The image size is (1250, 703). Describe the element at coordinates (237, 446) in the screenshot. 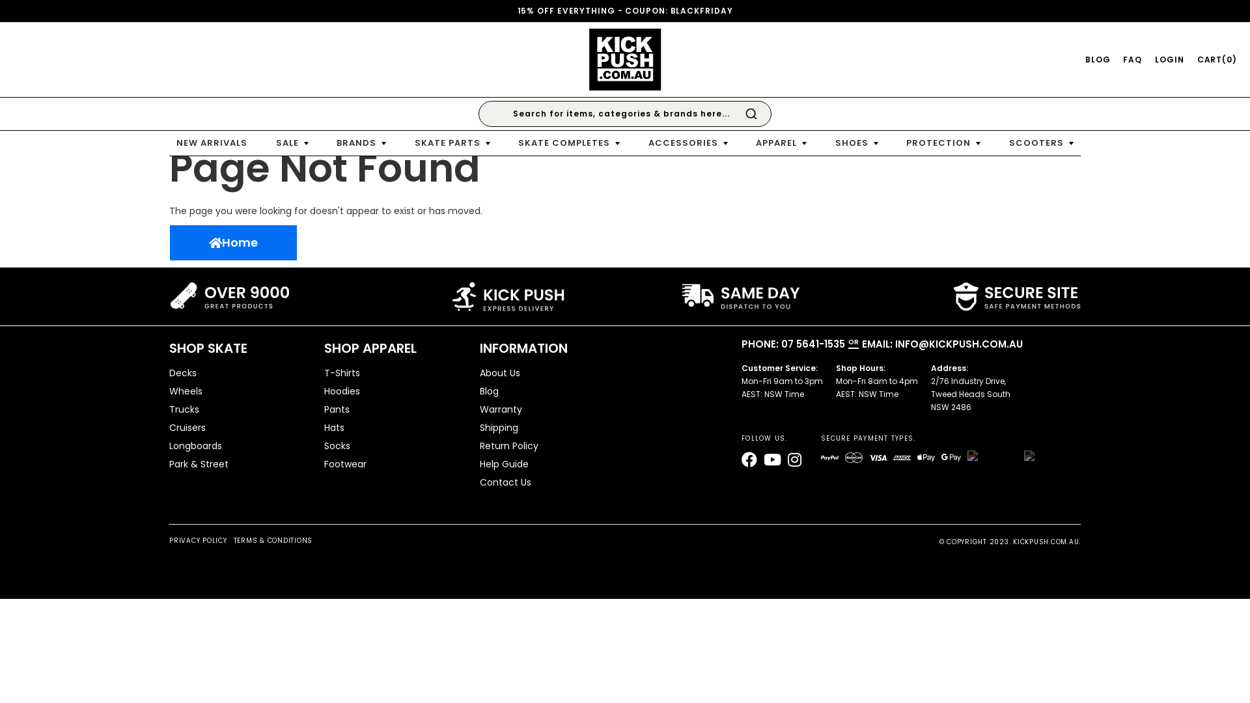

I see `Longboards` at that location.